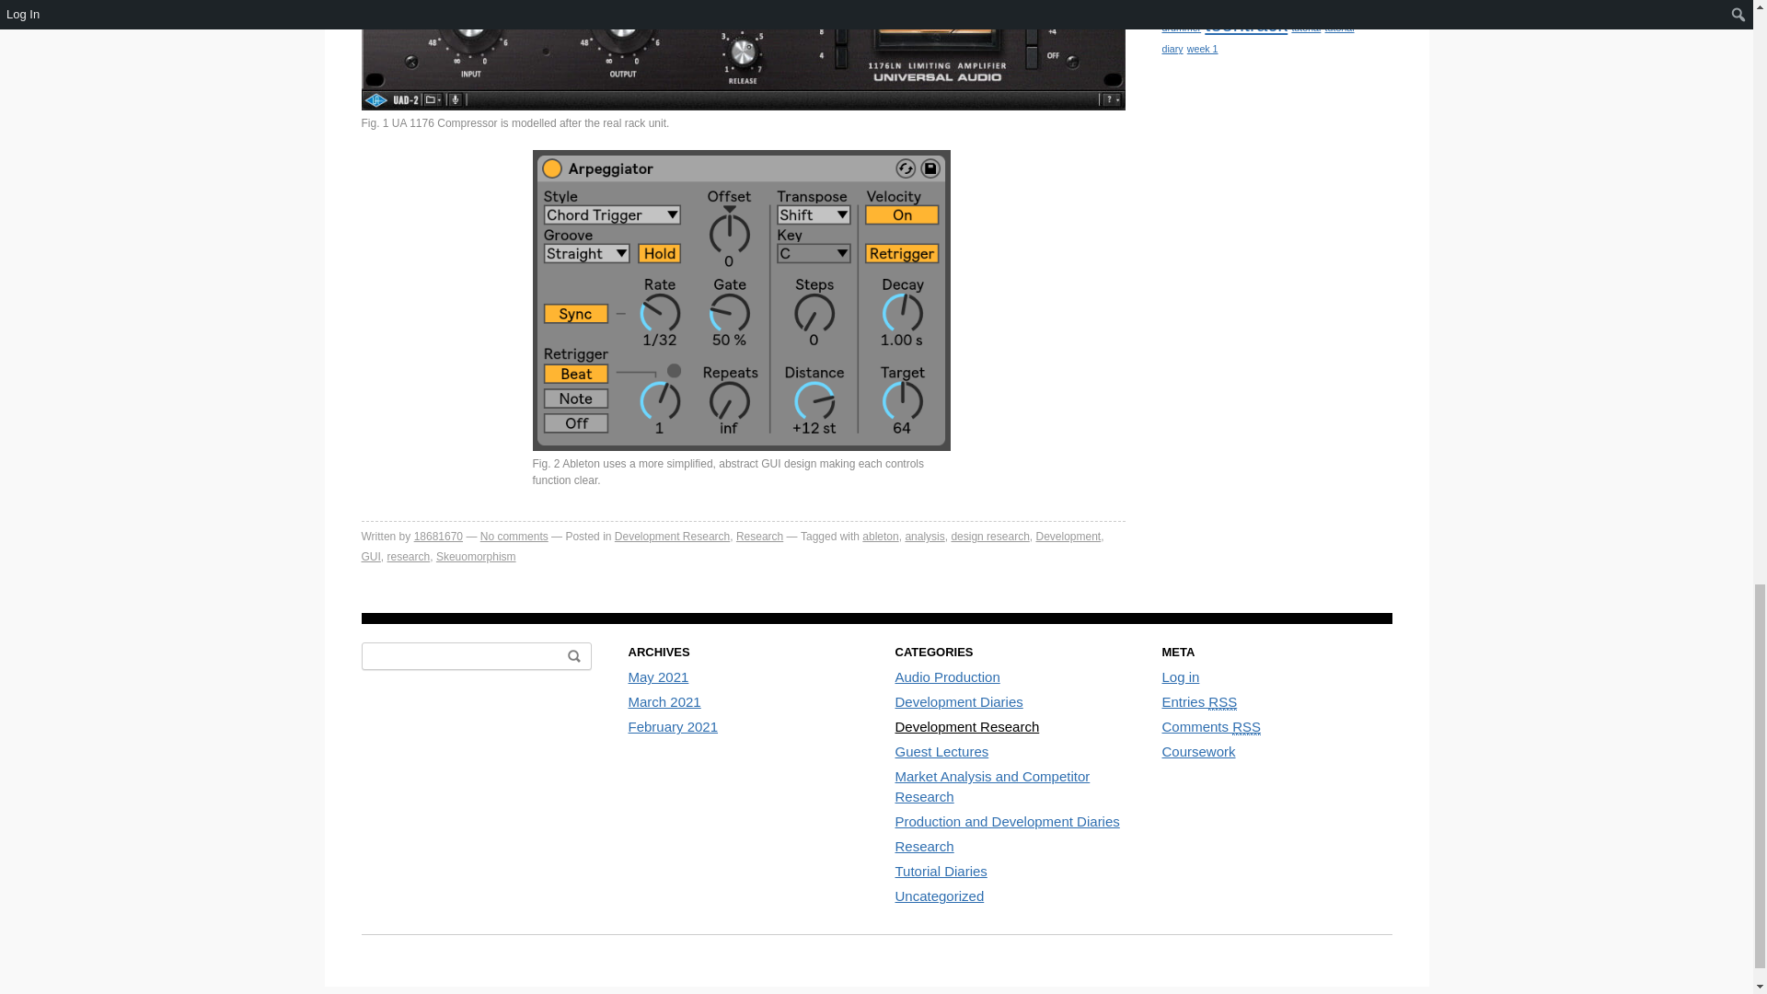 This screenshot has width=1767, height=994. Describe the element at coordinates (438, 536) in the screenshot. I see `18681670` at that location.